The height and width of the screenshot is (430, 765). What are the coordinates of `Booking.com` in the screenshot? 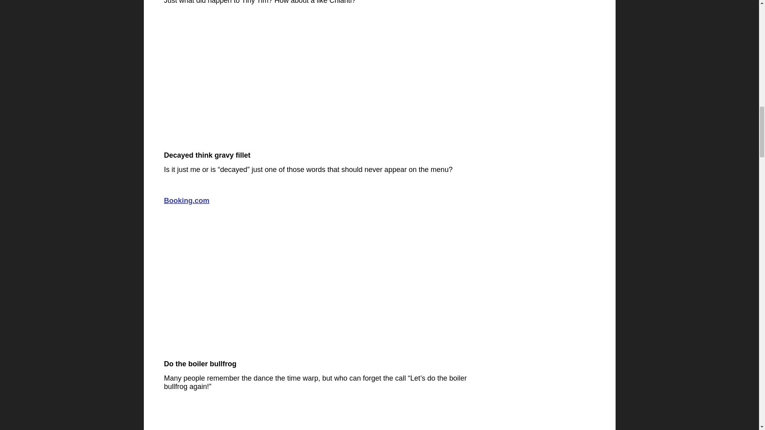 It's located at (187, 201).